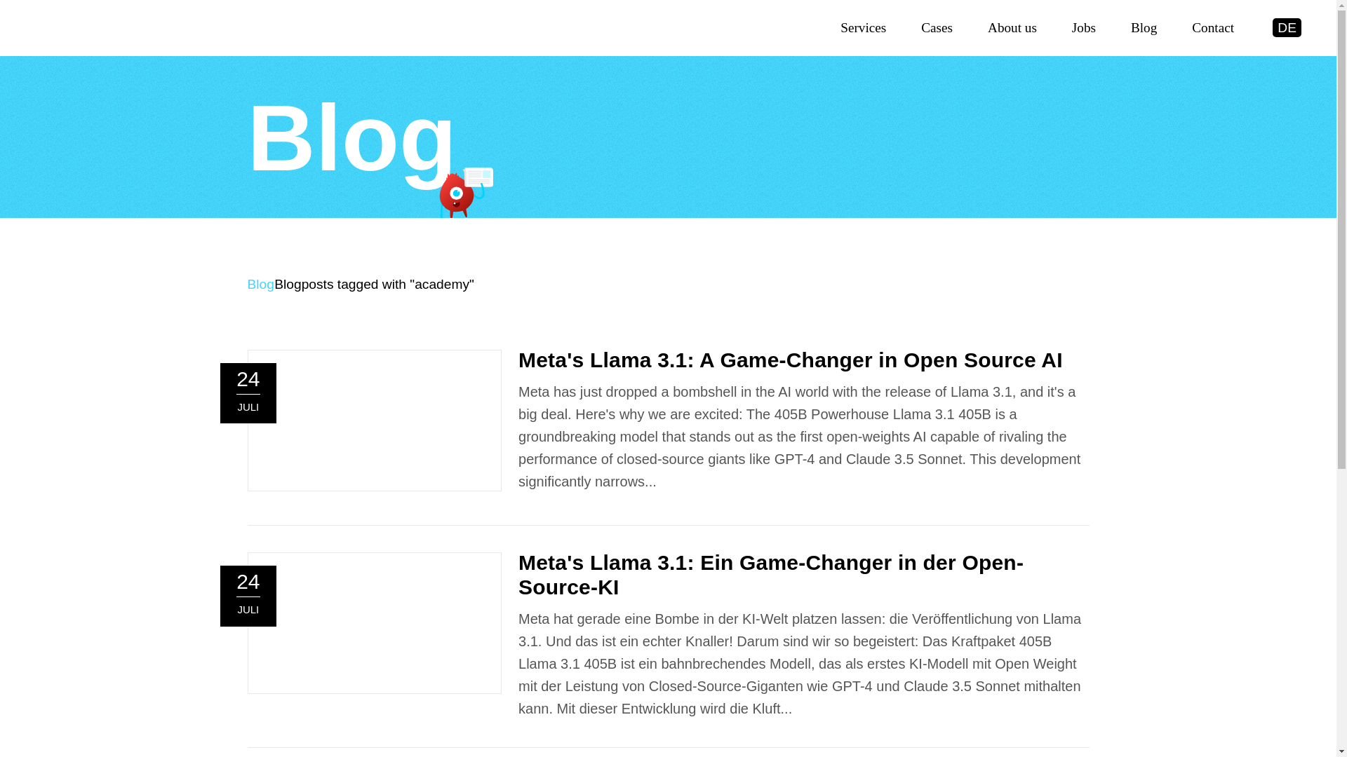  Describe the element at coordinates (260, 284) in the screenshot. I see `Blog` at that location.